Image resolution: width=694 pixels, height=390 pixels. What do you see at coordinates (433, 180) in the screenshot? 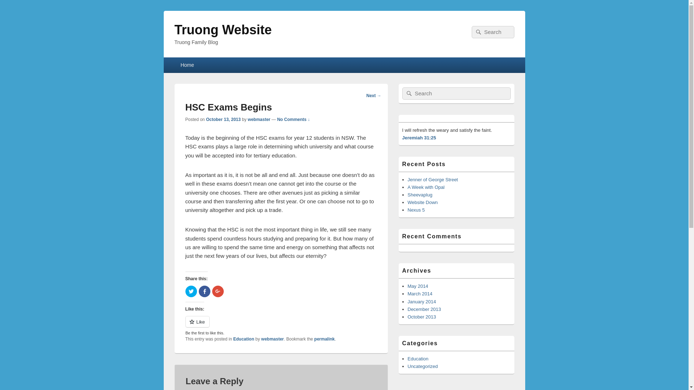
I see `Jenner of George Street` at bounding box center [433, 180].